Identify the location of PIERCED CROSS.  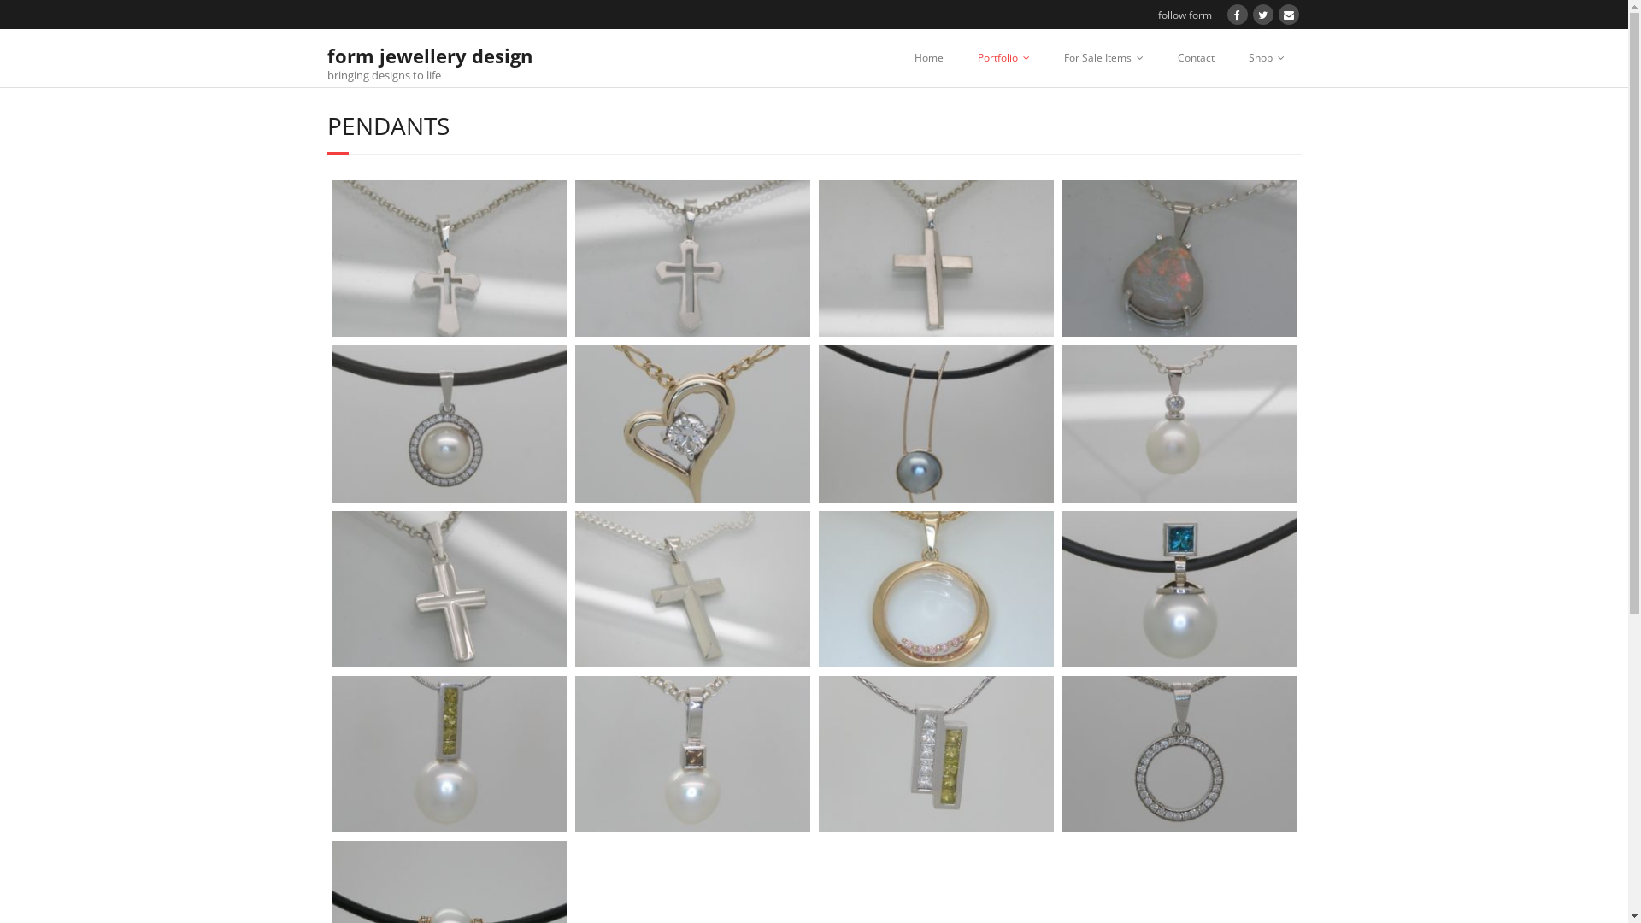
(458, 232).